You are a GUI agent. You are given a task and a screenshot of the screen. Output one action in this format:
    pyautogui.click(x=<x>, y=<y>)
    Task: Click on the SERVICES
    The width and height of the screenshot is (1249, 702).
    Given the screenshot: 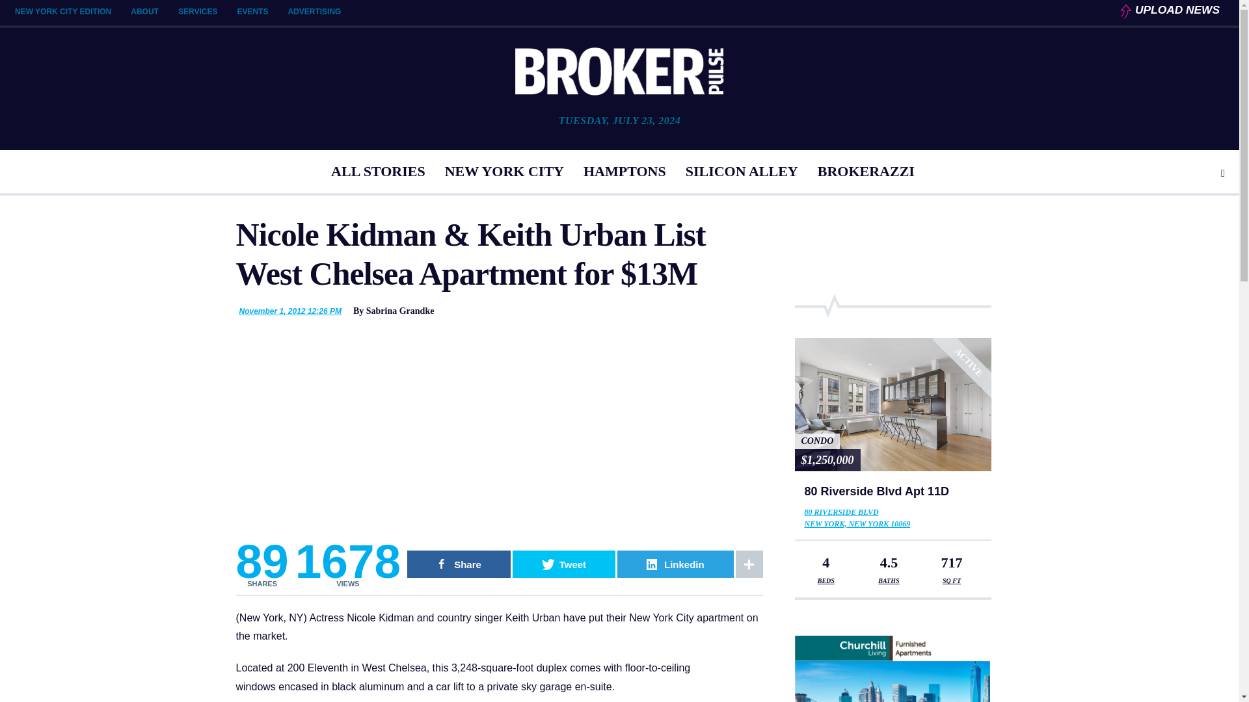 What is the action you would take?
    pyautogui.click(x=198, y=11)
    